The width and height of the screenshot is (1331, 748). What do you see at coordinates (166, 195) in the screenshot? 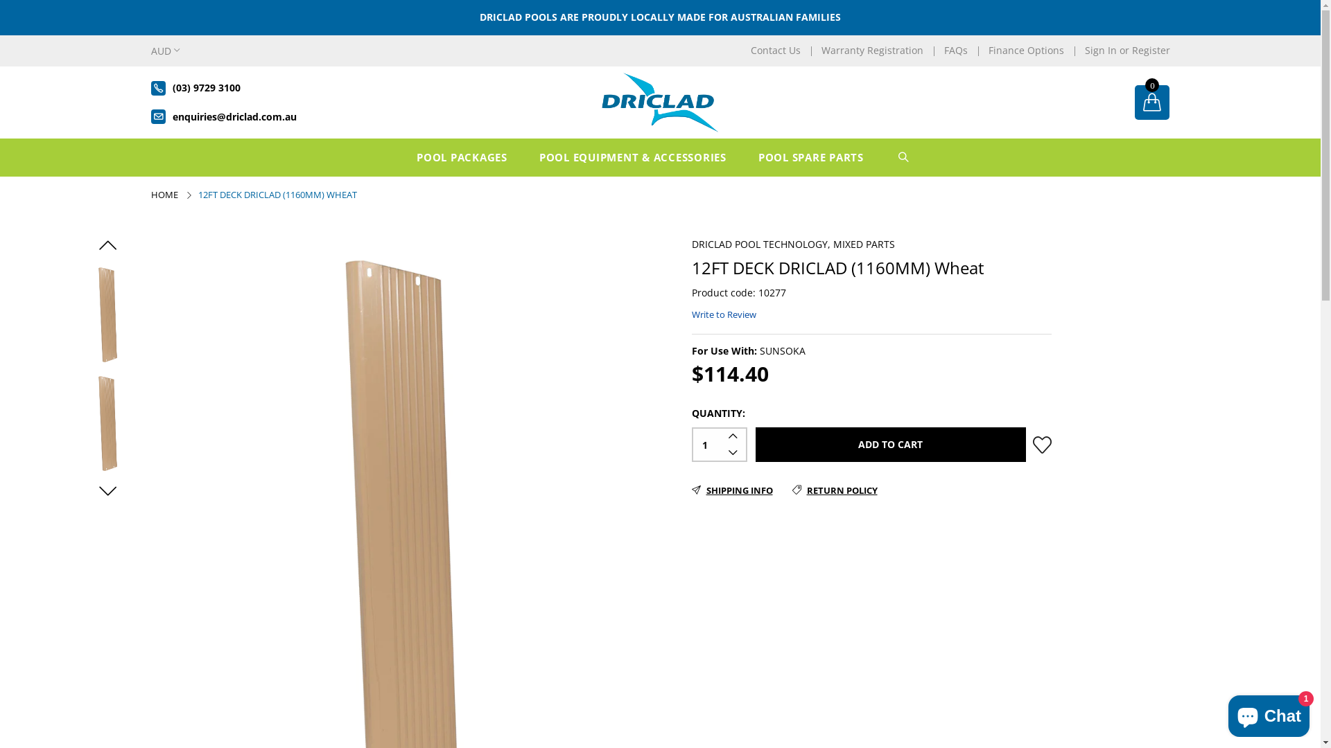
I see `HOME` at bounding box center [166, 195].